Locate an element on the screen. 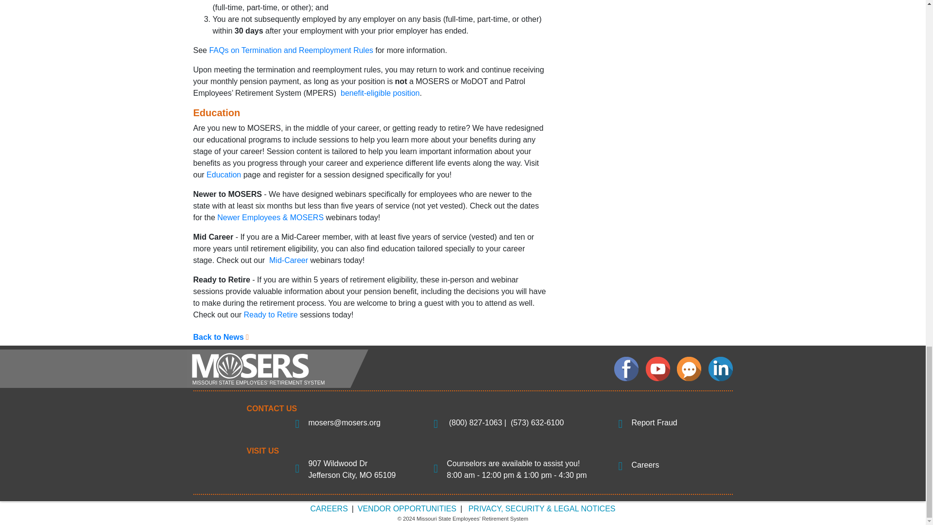 This screenshot has height=525, width=933. MOSERS Facebook is located at coordinates (626, 369).